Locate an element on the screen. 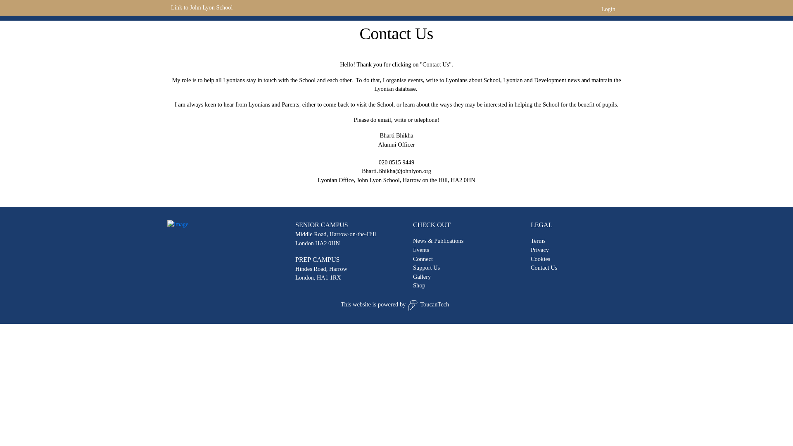 This screenshot has width=793, height=446. Events is located at coordinates (468, 10).